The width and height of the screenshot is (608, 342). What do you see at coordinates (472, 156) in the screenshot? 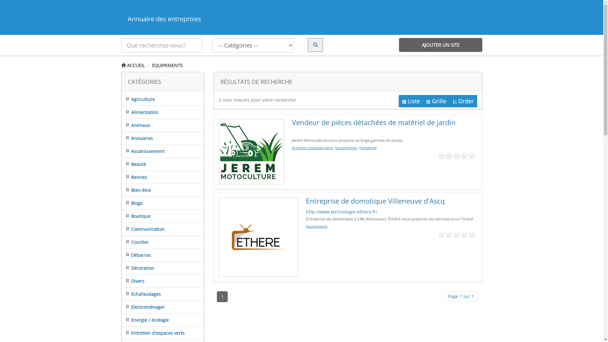
I see `gorgeous` at bounding box center [472, 156].